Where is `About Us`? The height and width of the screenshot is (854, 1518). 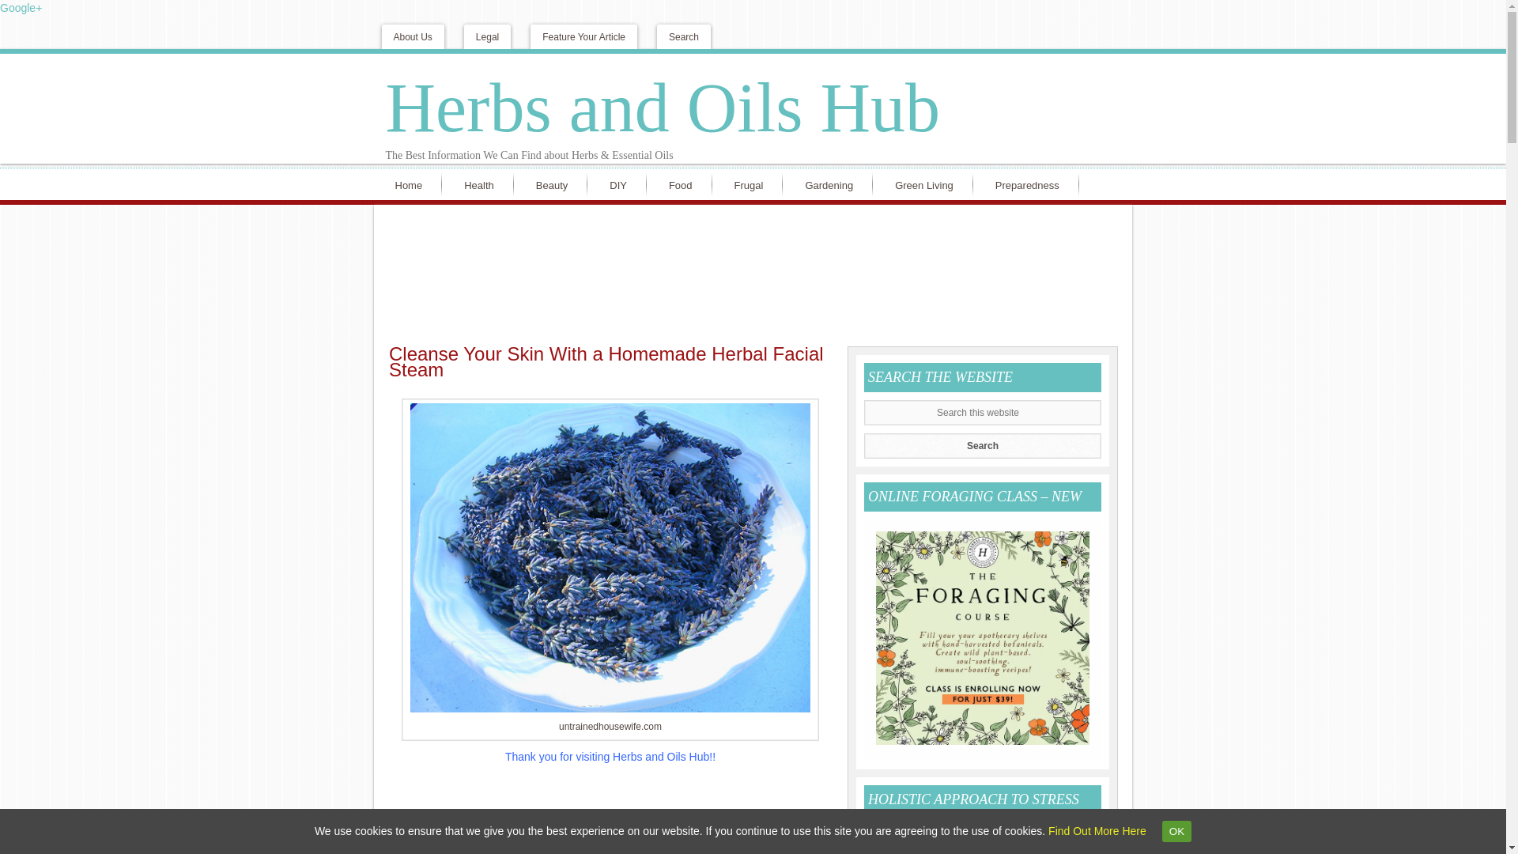
About Us is located at coordinates (411, 36).